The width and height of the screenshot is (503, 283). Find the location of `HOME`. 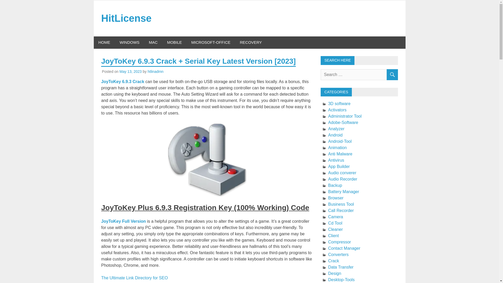

HOME is located at coordinates (104, 42).